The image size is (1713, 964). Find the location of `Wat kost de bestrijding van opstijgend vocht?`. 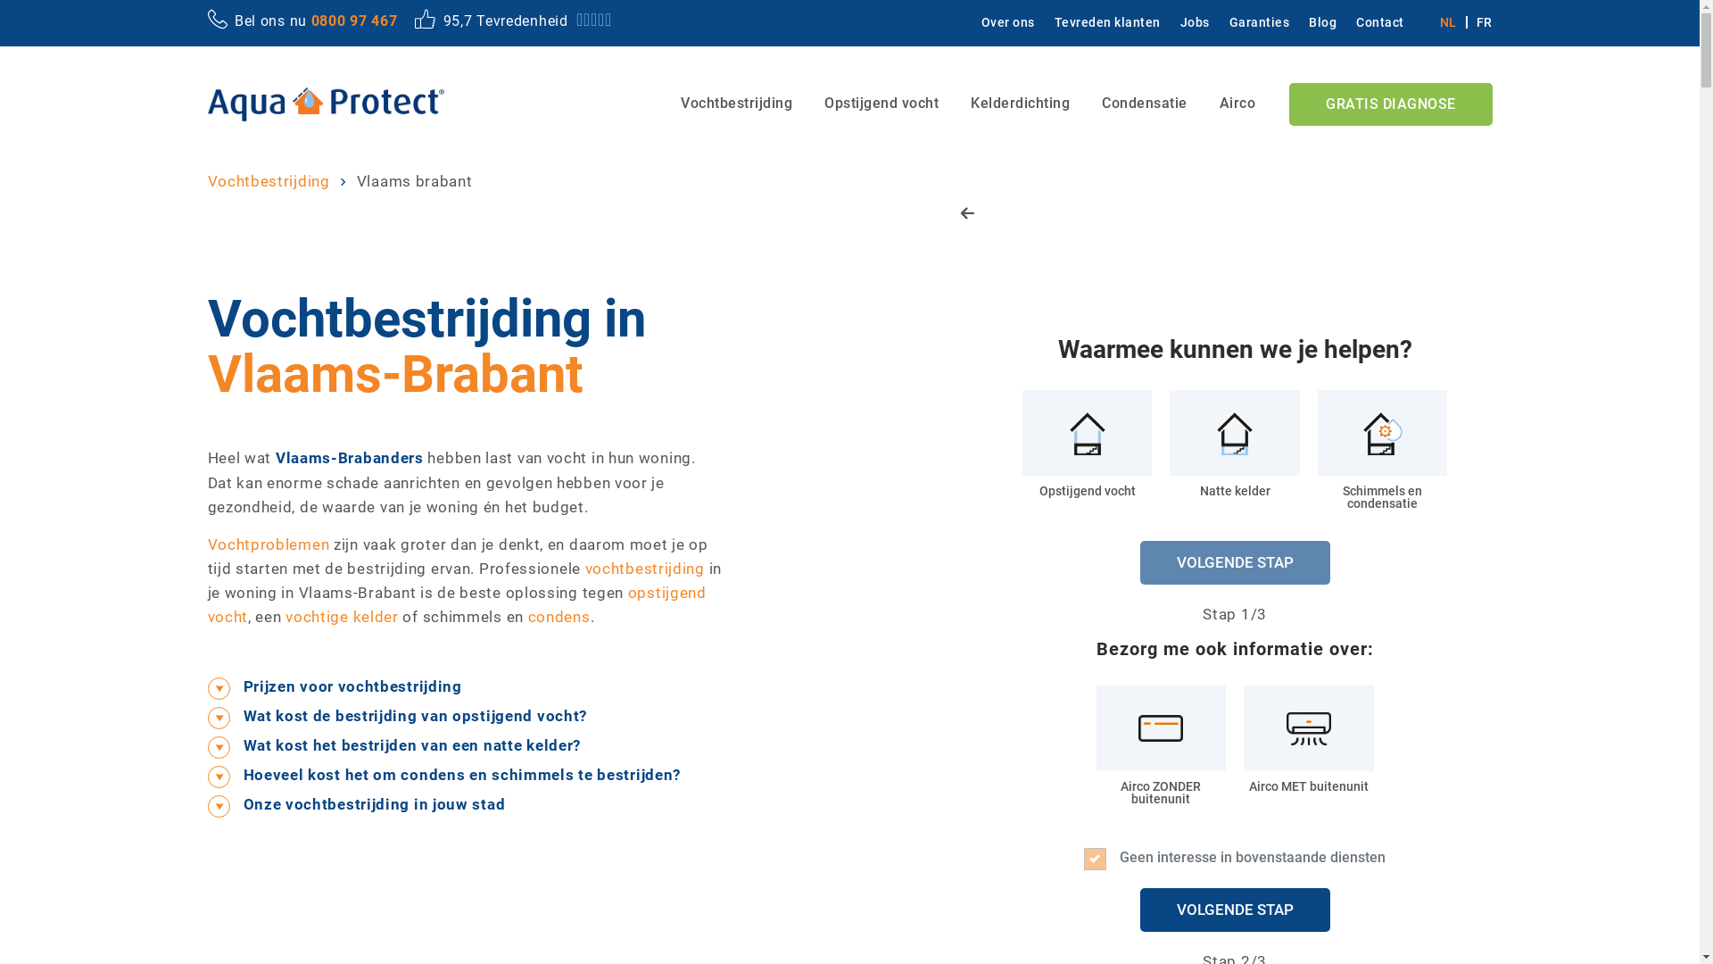

Wat kost de bestrijding van opstijgend vocht? is located at coordinates (464, 716).